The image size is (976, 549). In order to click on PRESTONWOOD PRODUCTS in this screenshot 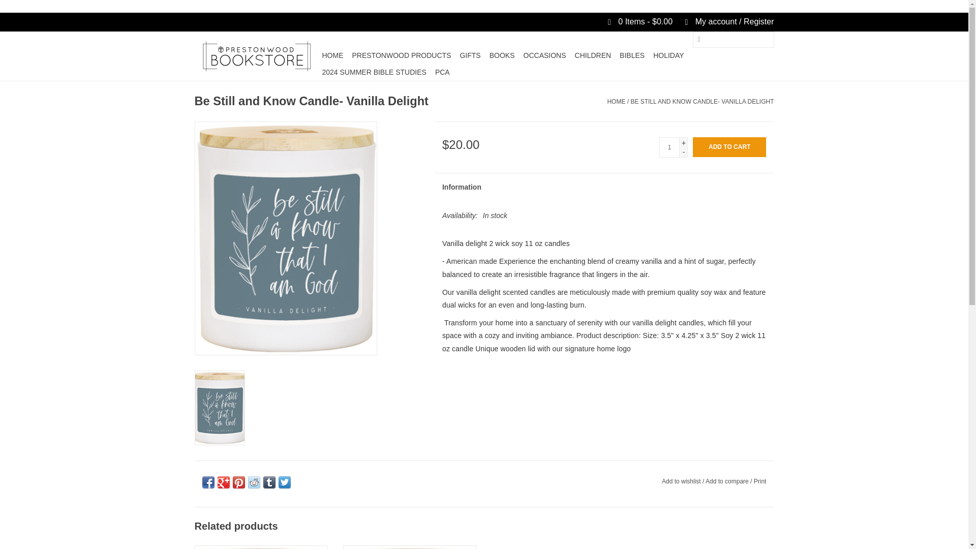, I will do `click(401, 55)`.